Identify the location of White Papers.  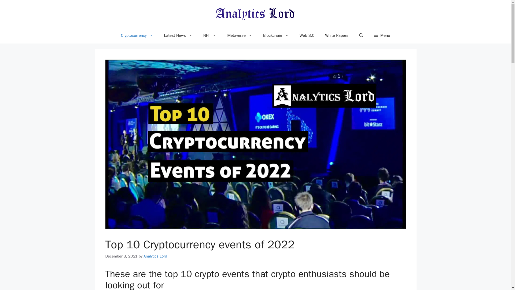
(337, 35).